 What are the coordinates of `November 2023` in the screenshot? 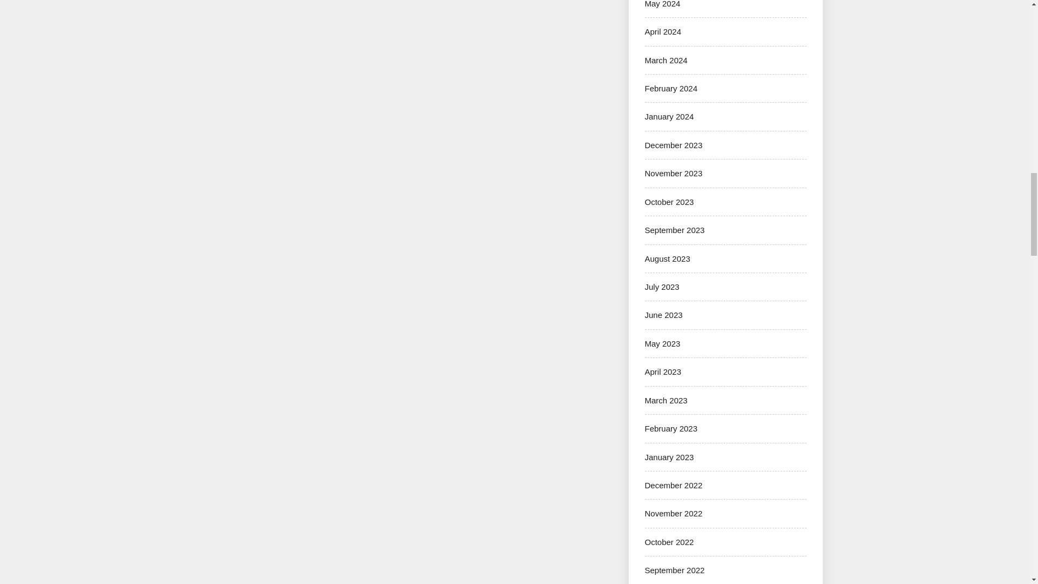 It's located at (674, 173).